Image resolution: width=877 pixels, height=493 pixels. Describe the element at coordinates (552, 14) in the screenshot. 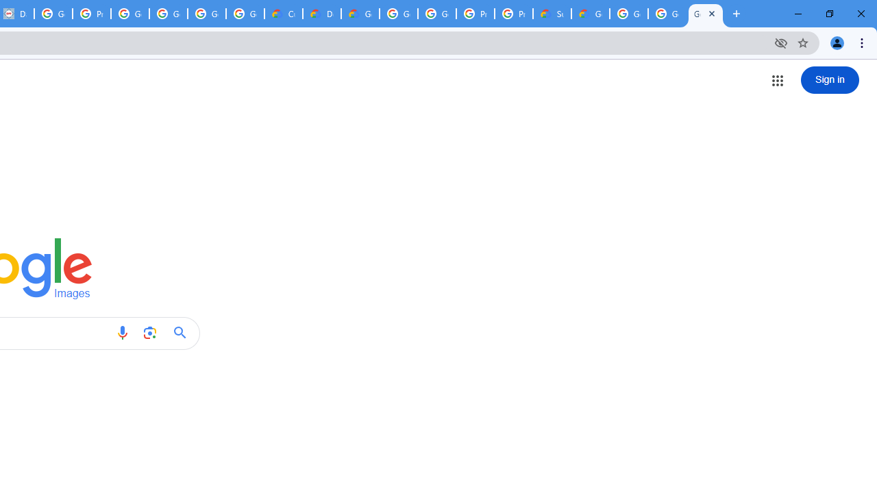

I see `Support Hub | Google Cloud` at that location.